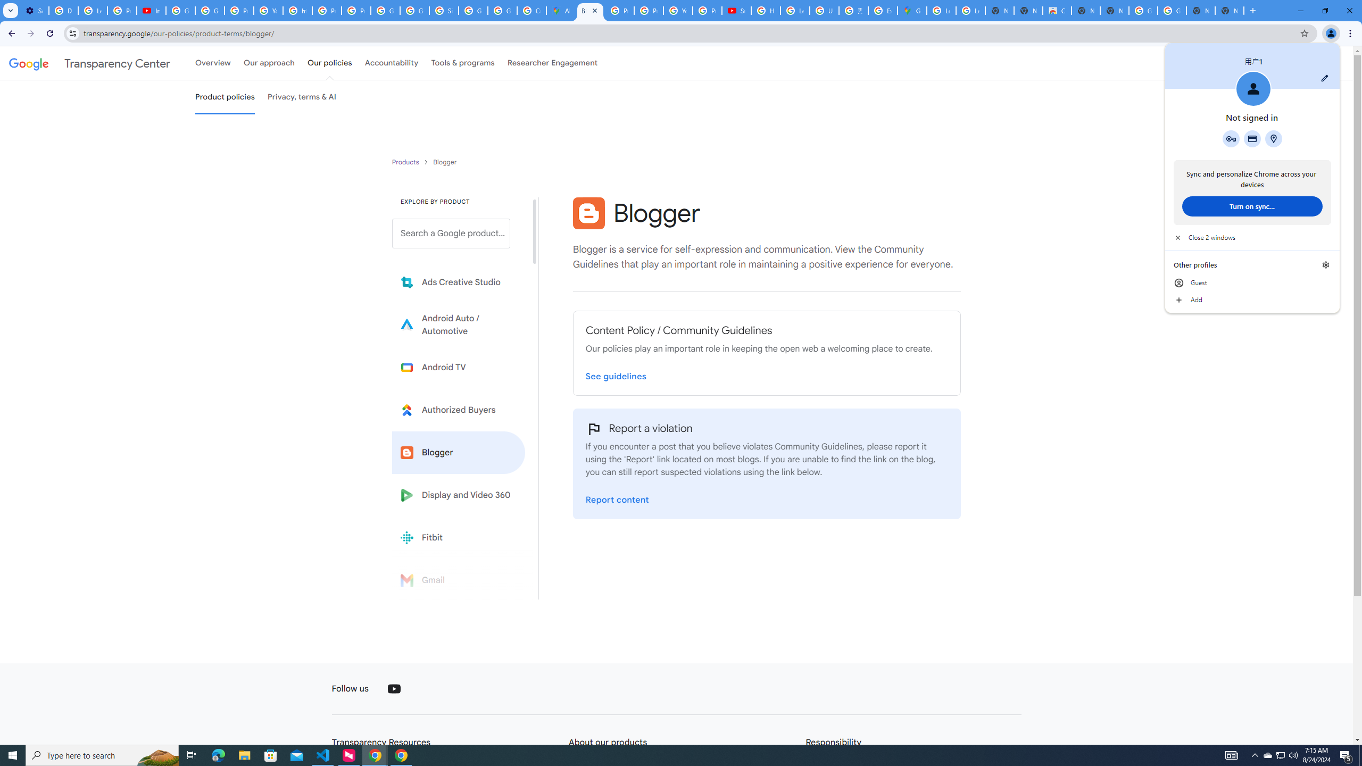 The width and height of the screenshot is (1362, 766). Describe the element at coordinates (244, 755) in the screenshot. I see `File Explorer` at that location.